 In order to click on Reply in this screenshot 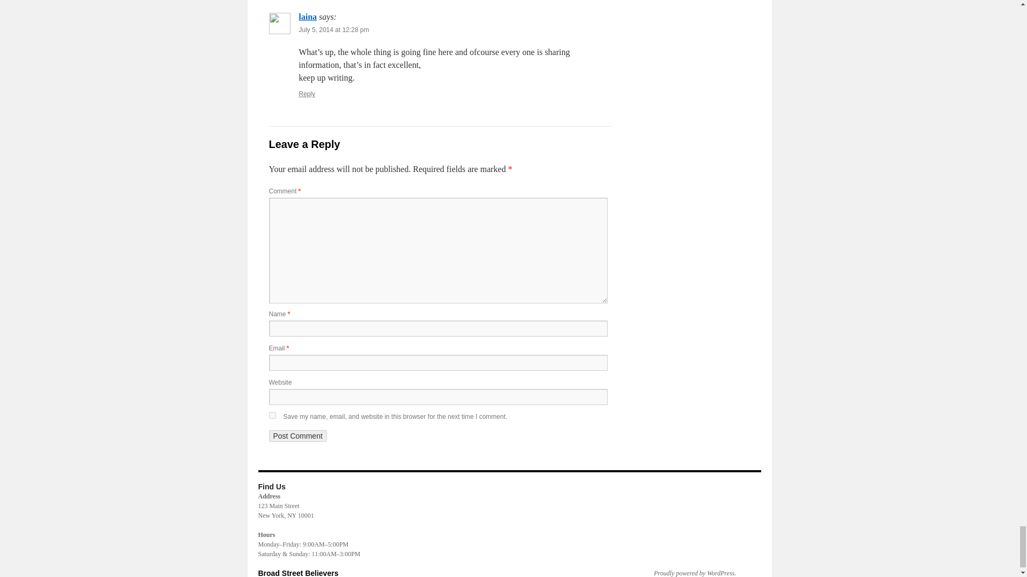, I will do `click(307, 93)`.